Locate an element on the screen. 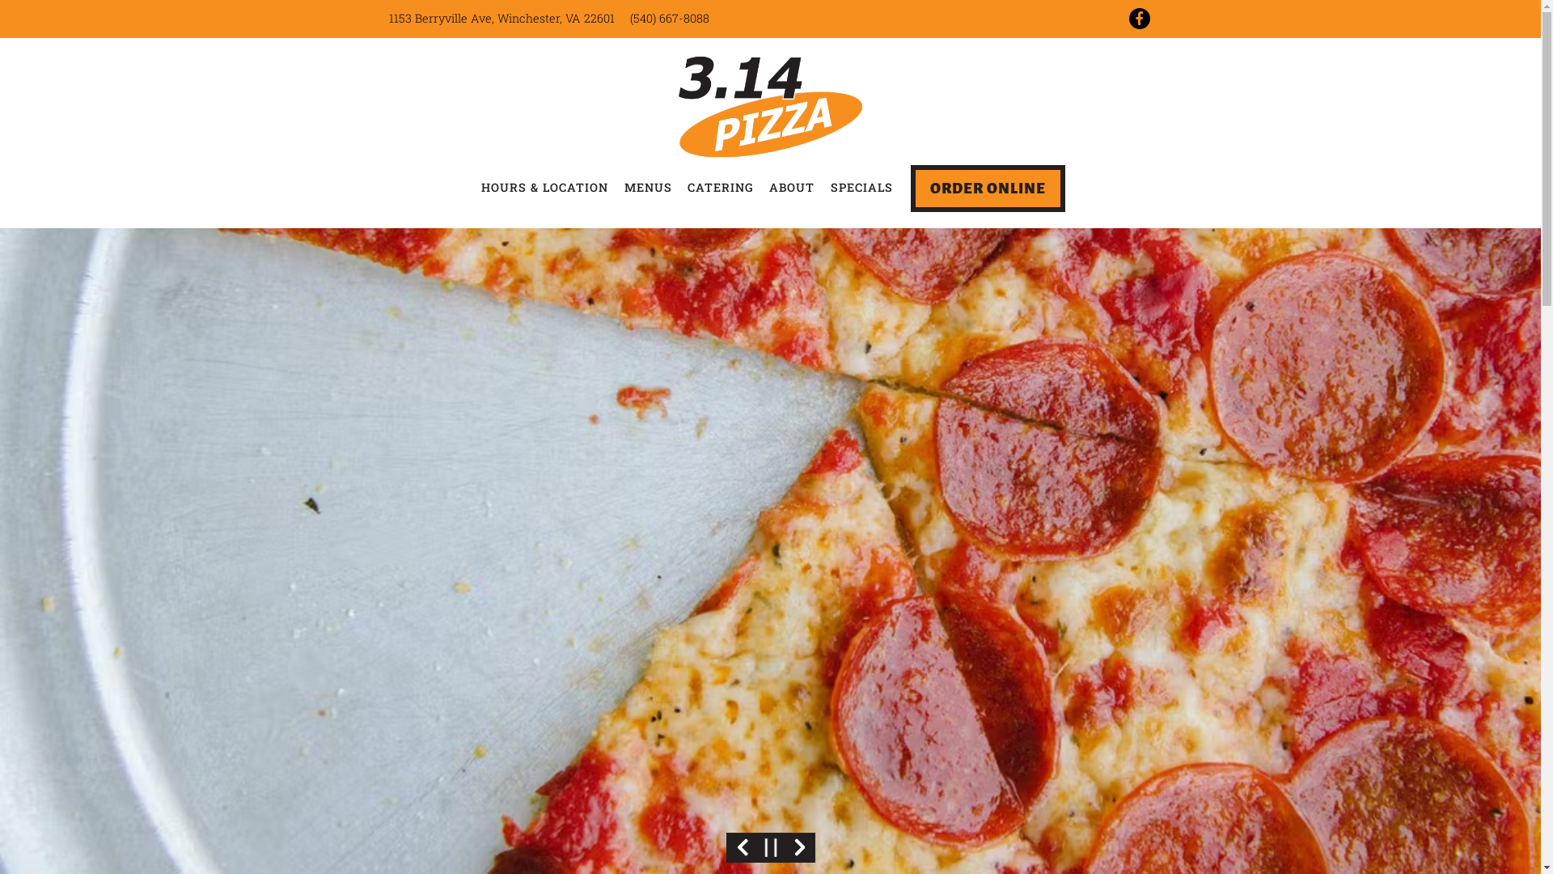  Next Slide is located at coordinates (799, 848).